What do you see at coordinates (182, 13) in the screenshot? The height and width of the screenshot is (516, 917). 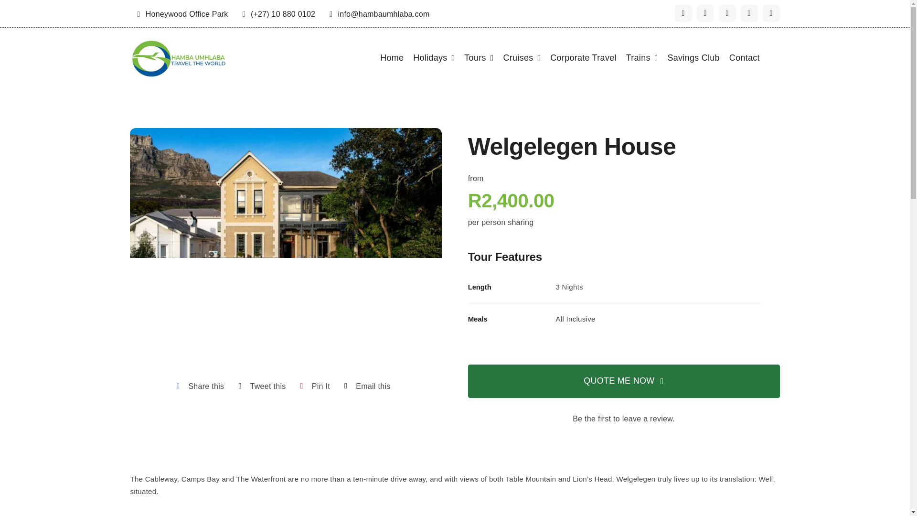 I see `Honeywood Office Park` at bounding box center [182, 13].